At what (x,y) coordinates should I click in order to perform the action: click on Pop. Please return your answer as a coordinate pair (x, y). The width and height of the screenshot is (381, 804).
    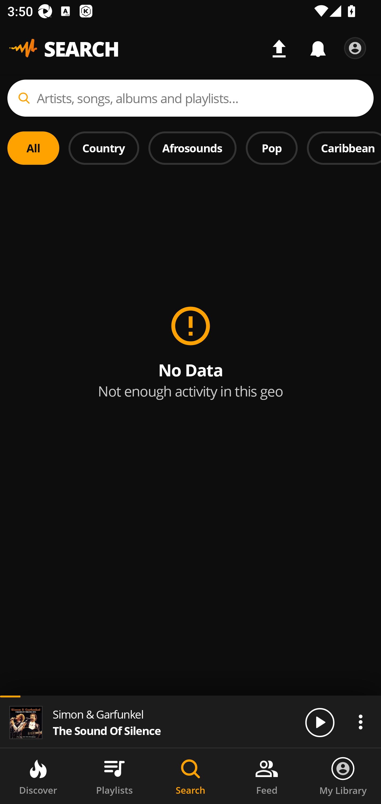
    Looking at the image, I should click on (271, 148).